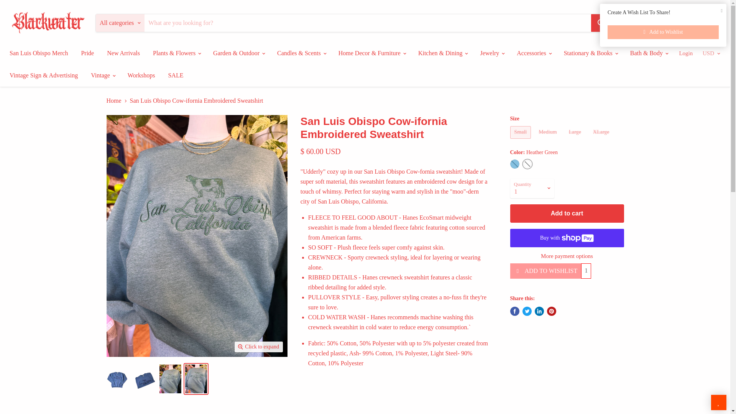 The image size is (736, 414). I want to click on San Luis Obispo Merch, so click(38, 53).